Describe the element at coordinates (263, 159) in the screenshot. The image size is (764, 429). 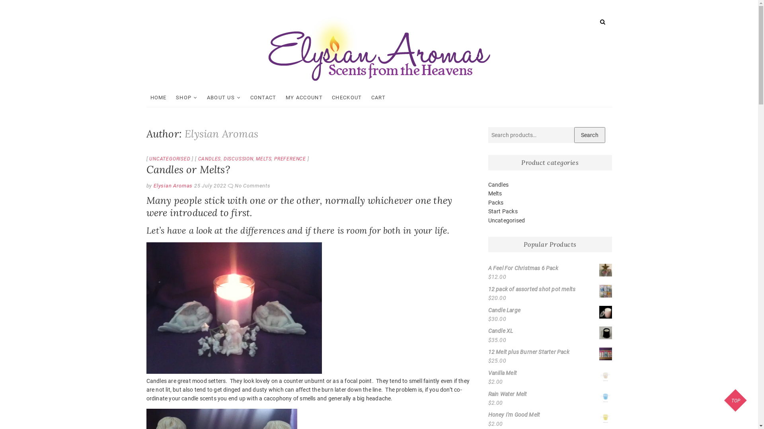
I see `MELTS` at that location.